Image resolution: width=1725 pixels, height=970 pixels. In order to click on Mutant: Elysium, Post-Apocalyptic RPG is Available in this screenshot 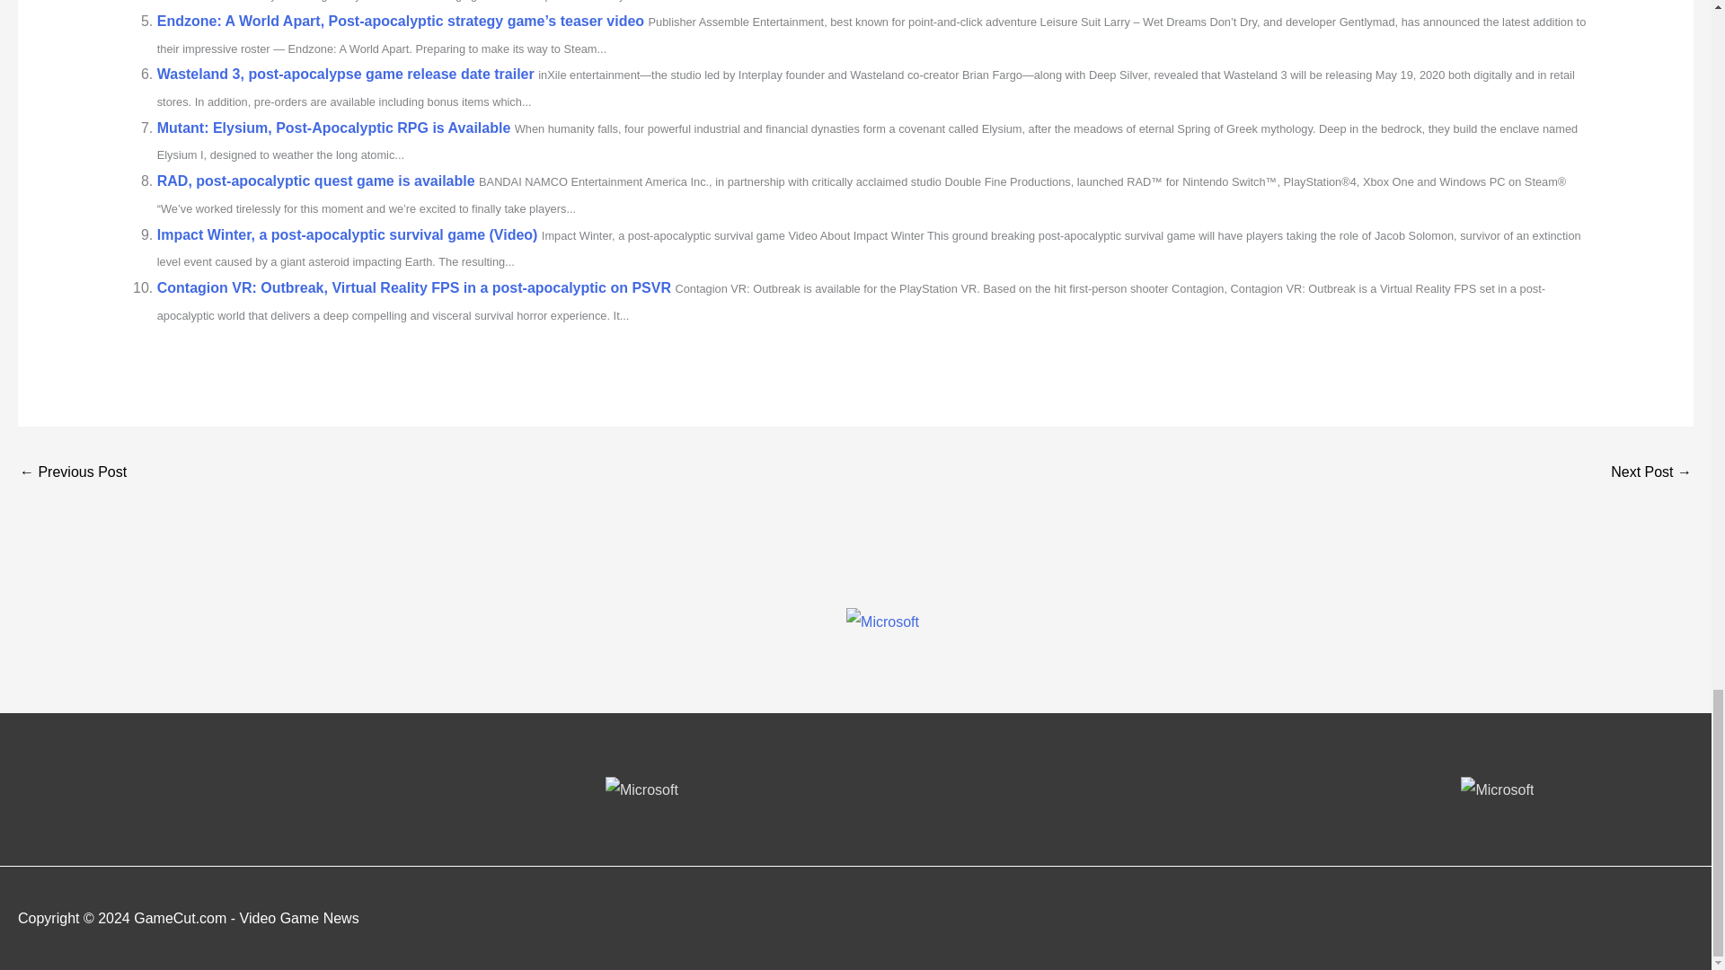, I will do `click(333, 128)`.